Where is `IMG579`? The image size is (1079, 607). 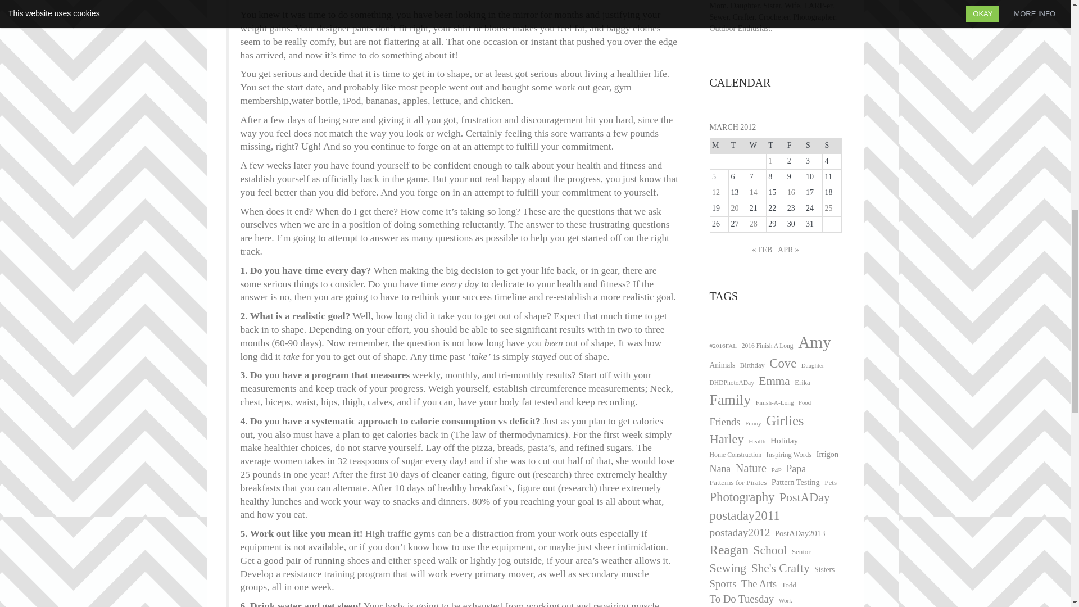
IMG579 is located at coordinates (303, 1).